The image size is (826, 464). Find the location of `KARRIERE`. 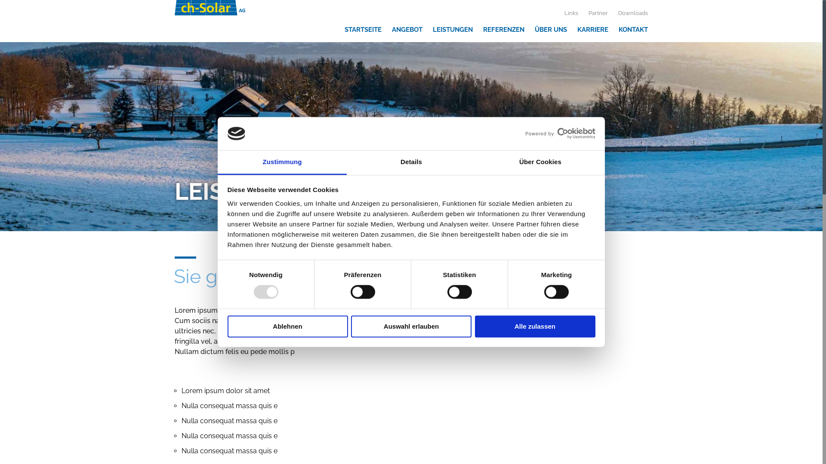

KARRIERE is located at coordinates (593, 29).